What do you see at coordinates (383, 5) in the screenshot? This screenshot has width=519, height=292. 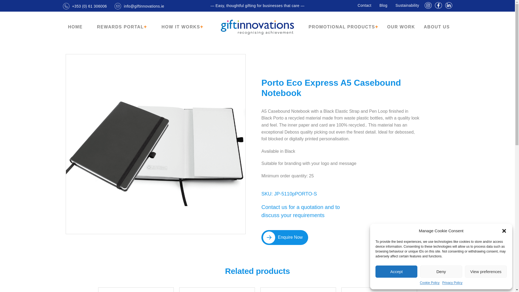 I see `Blog` at bounding box center [383, 5].